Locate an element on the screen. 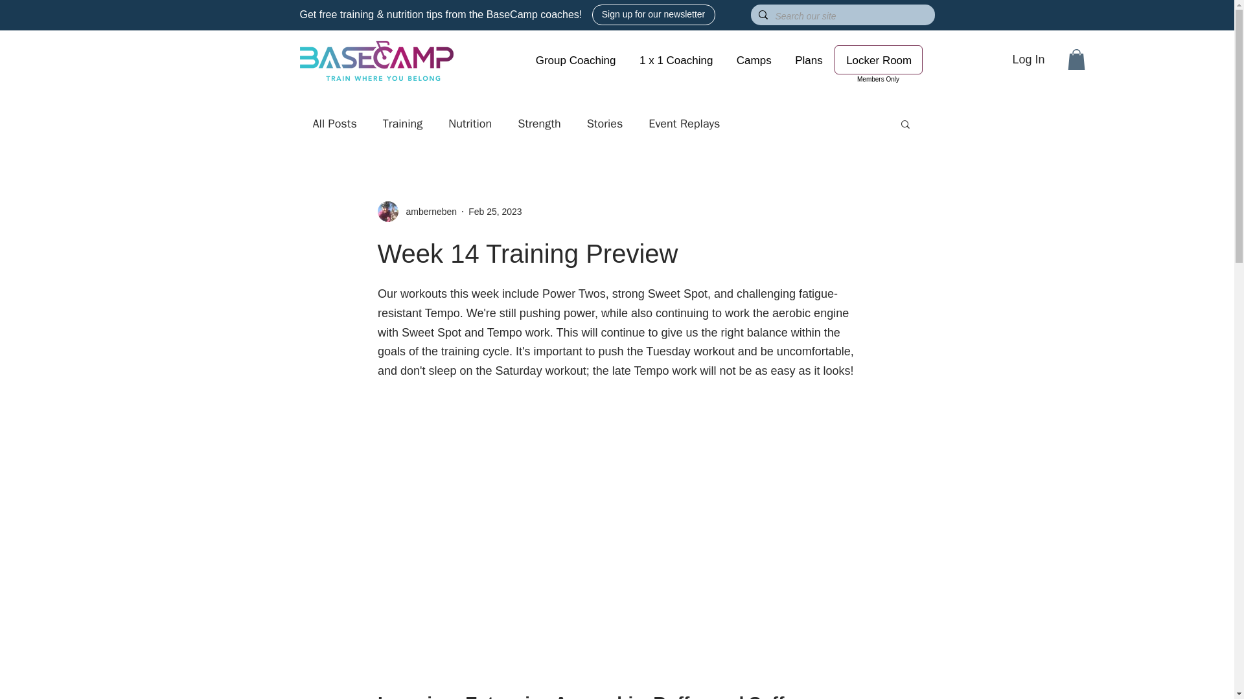 This screenshot has width=1244, height=699. Sign up for our newsletter is located at coordinates (653, 14).